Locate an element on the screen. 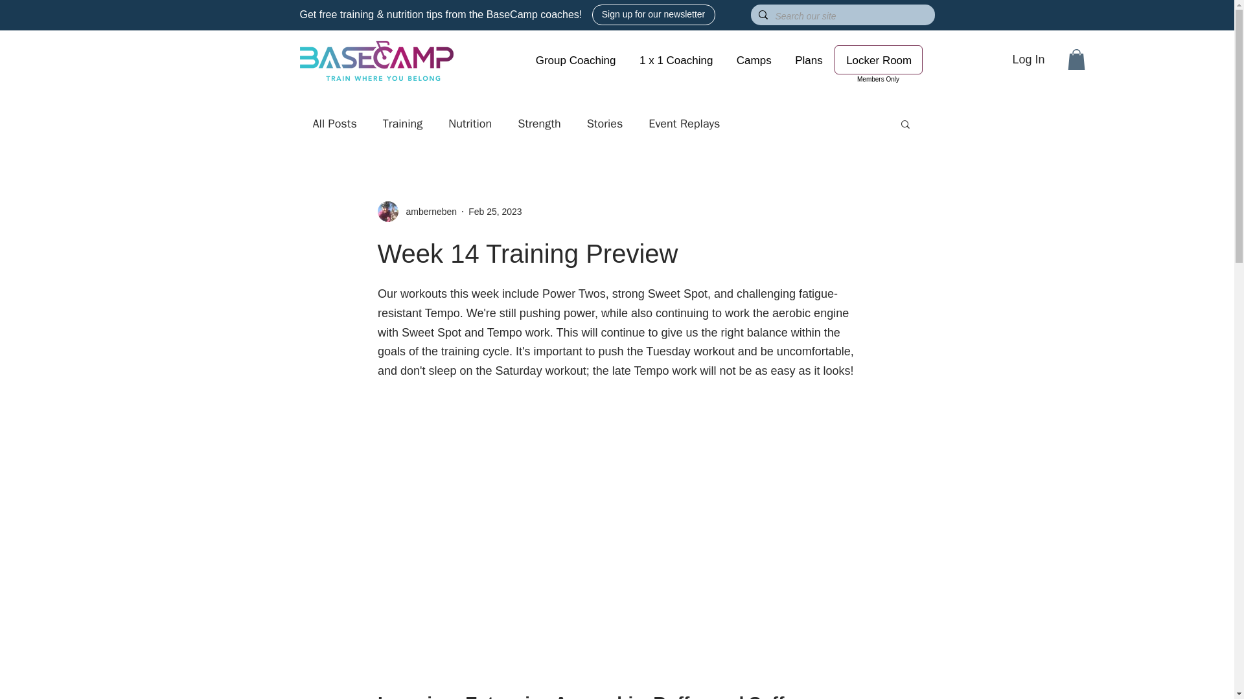 This screenshot has width=1244, height=699. Sign up for our newsletter is located at coordinates (653, 14).